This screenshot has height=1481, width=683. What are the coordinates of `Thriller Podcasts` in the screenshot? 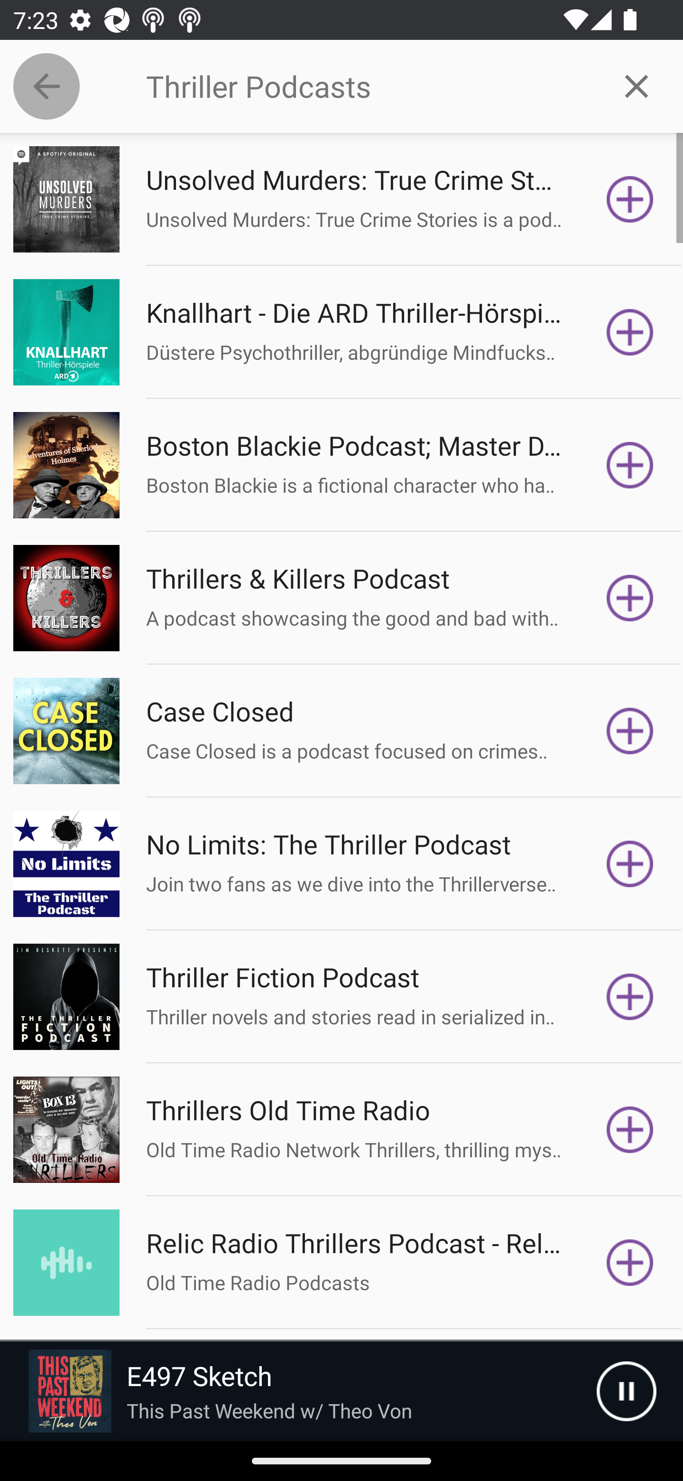 It's located at (368, 86).